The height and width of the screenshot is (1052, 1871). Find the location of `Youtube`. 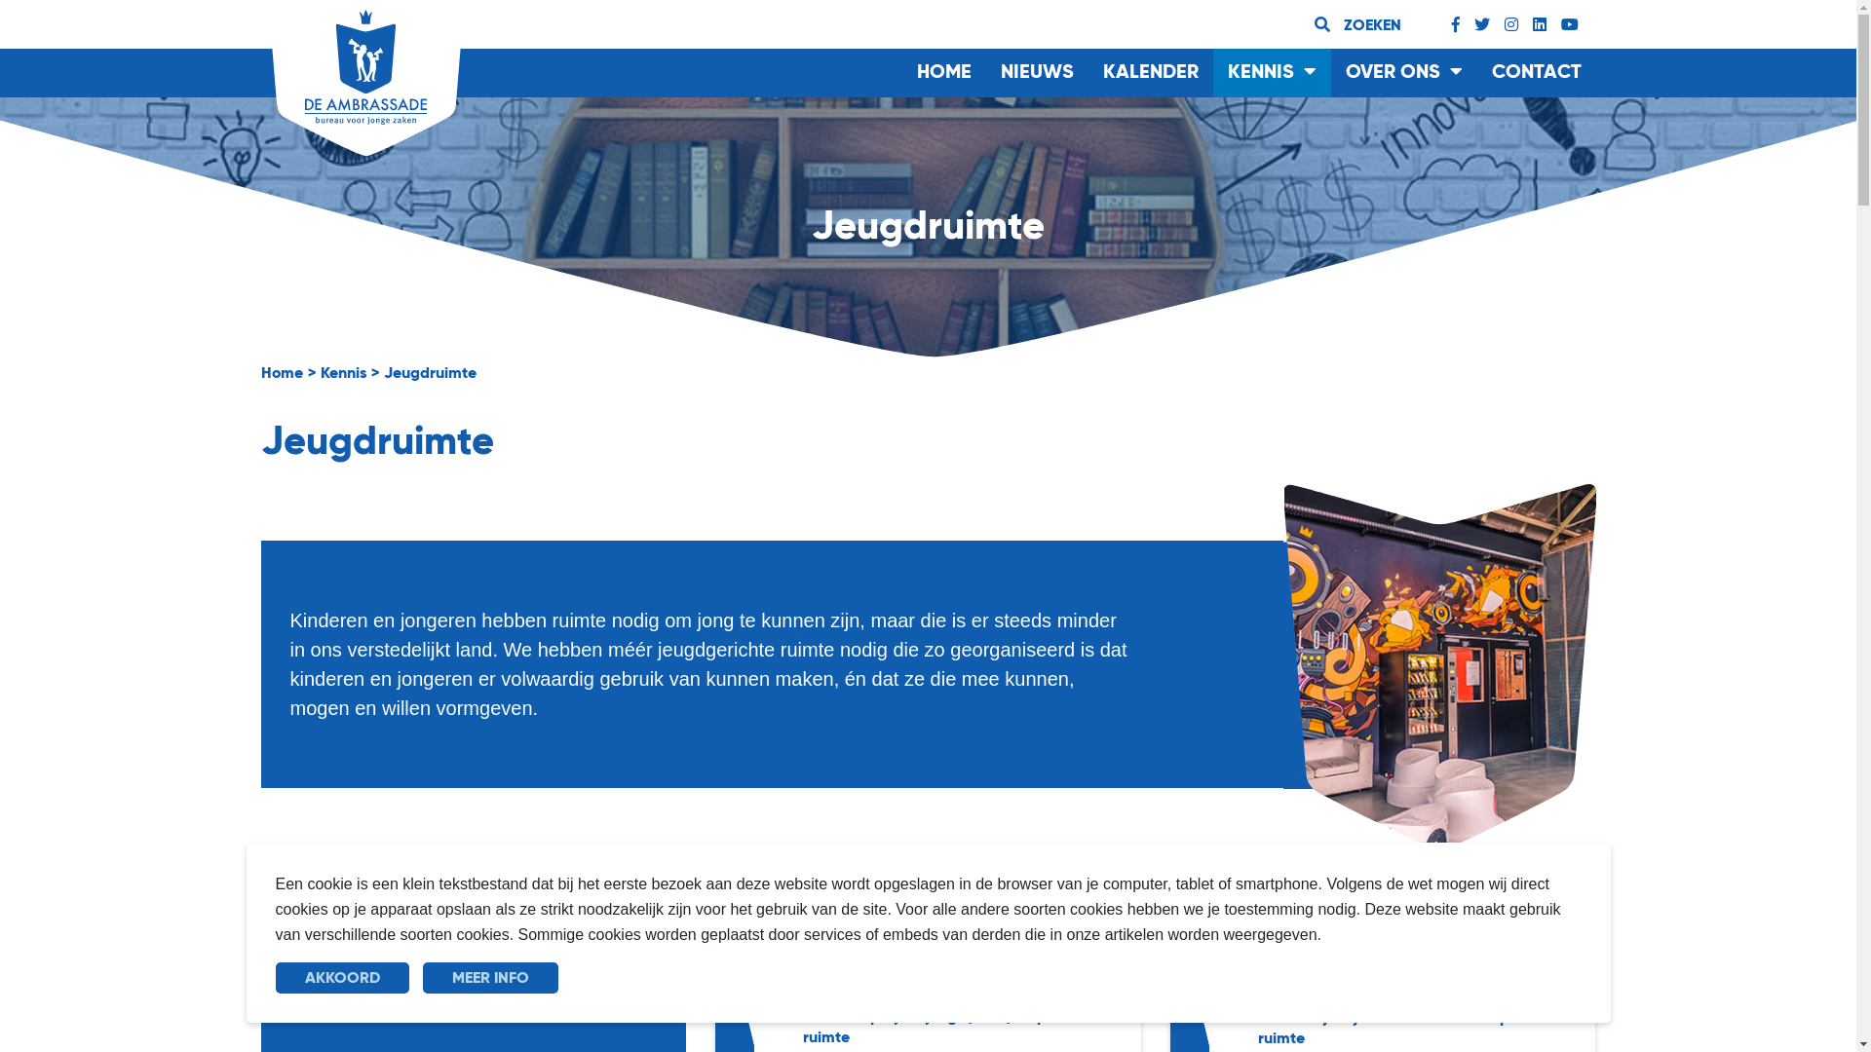

Youtube is located at coordinates (1570, 25).